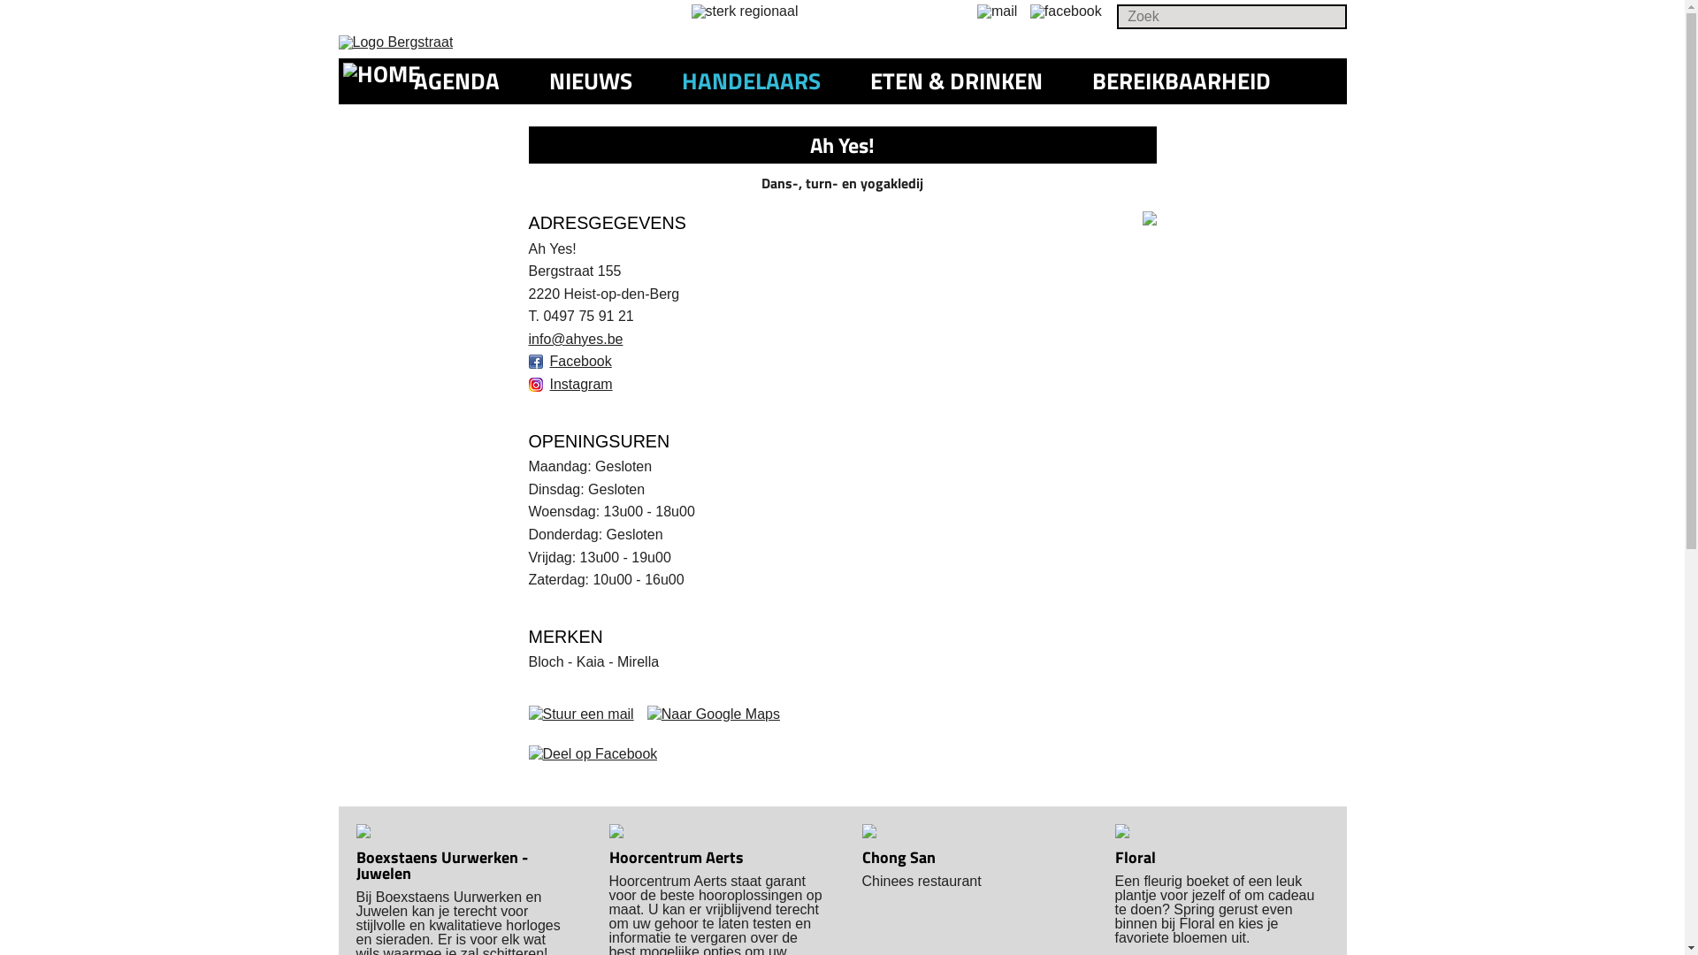 This screenshot has height=955, width=1698. Describe the element at coordinates (570, 361) in the screenshot. I see `Facebook` at that location.